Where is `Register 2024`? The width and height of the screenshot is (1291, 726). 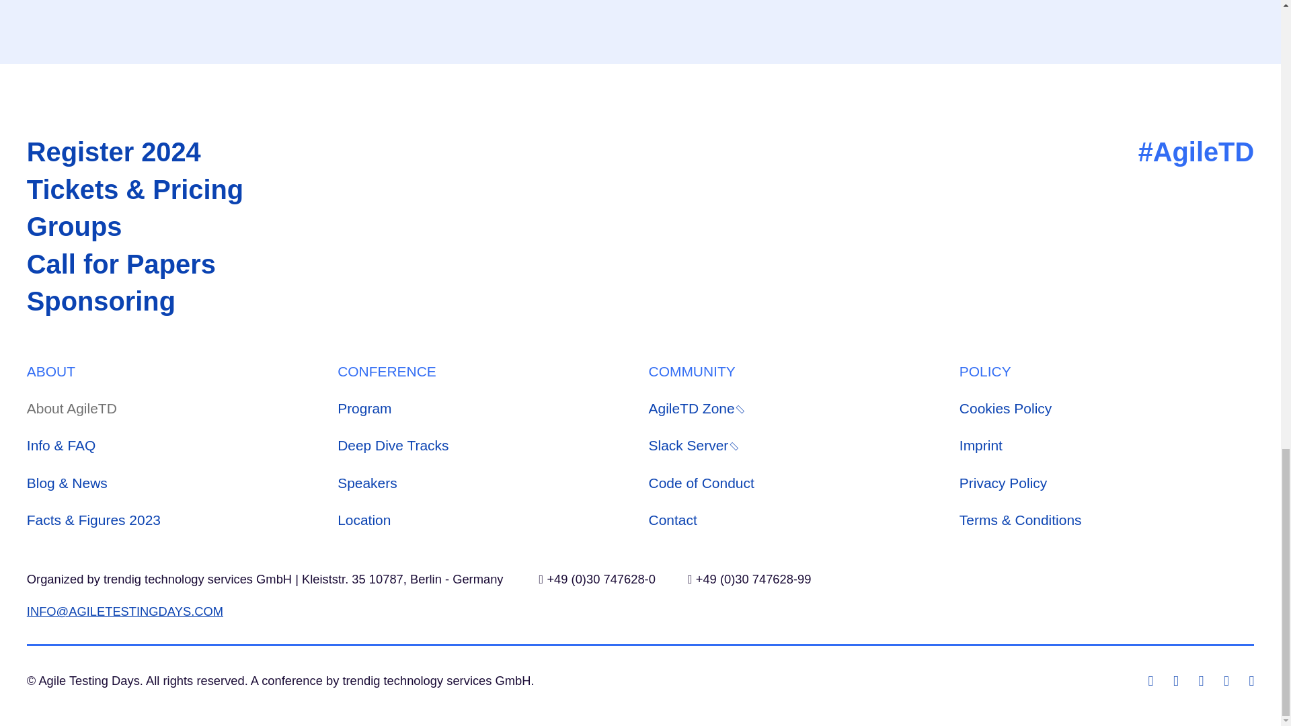 Register 2024 is located at coordinates (135, 152).